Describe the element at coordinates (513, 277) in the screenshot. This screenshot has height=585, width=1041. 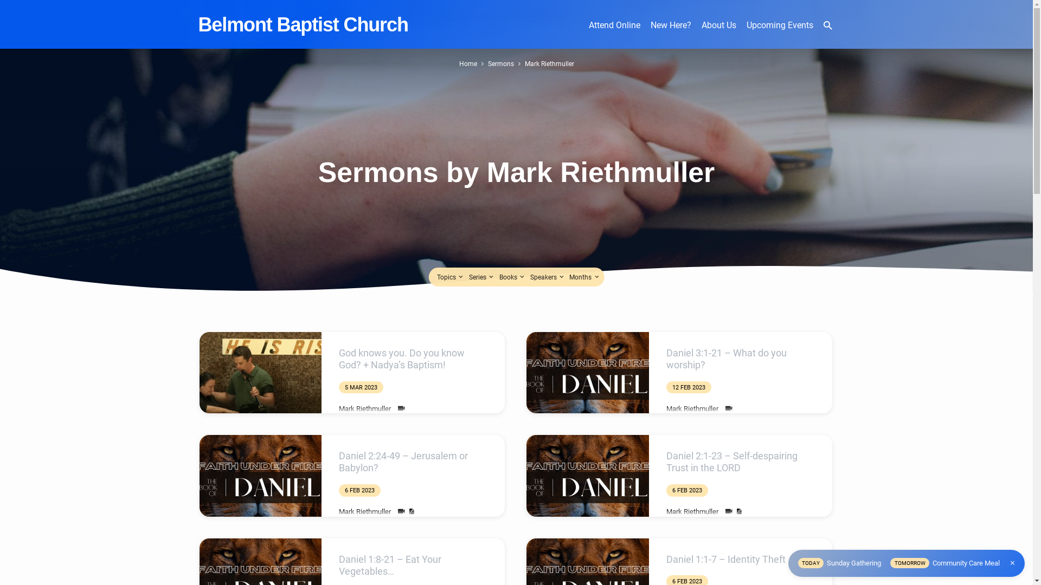
I see `Books` at that location.